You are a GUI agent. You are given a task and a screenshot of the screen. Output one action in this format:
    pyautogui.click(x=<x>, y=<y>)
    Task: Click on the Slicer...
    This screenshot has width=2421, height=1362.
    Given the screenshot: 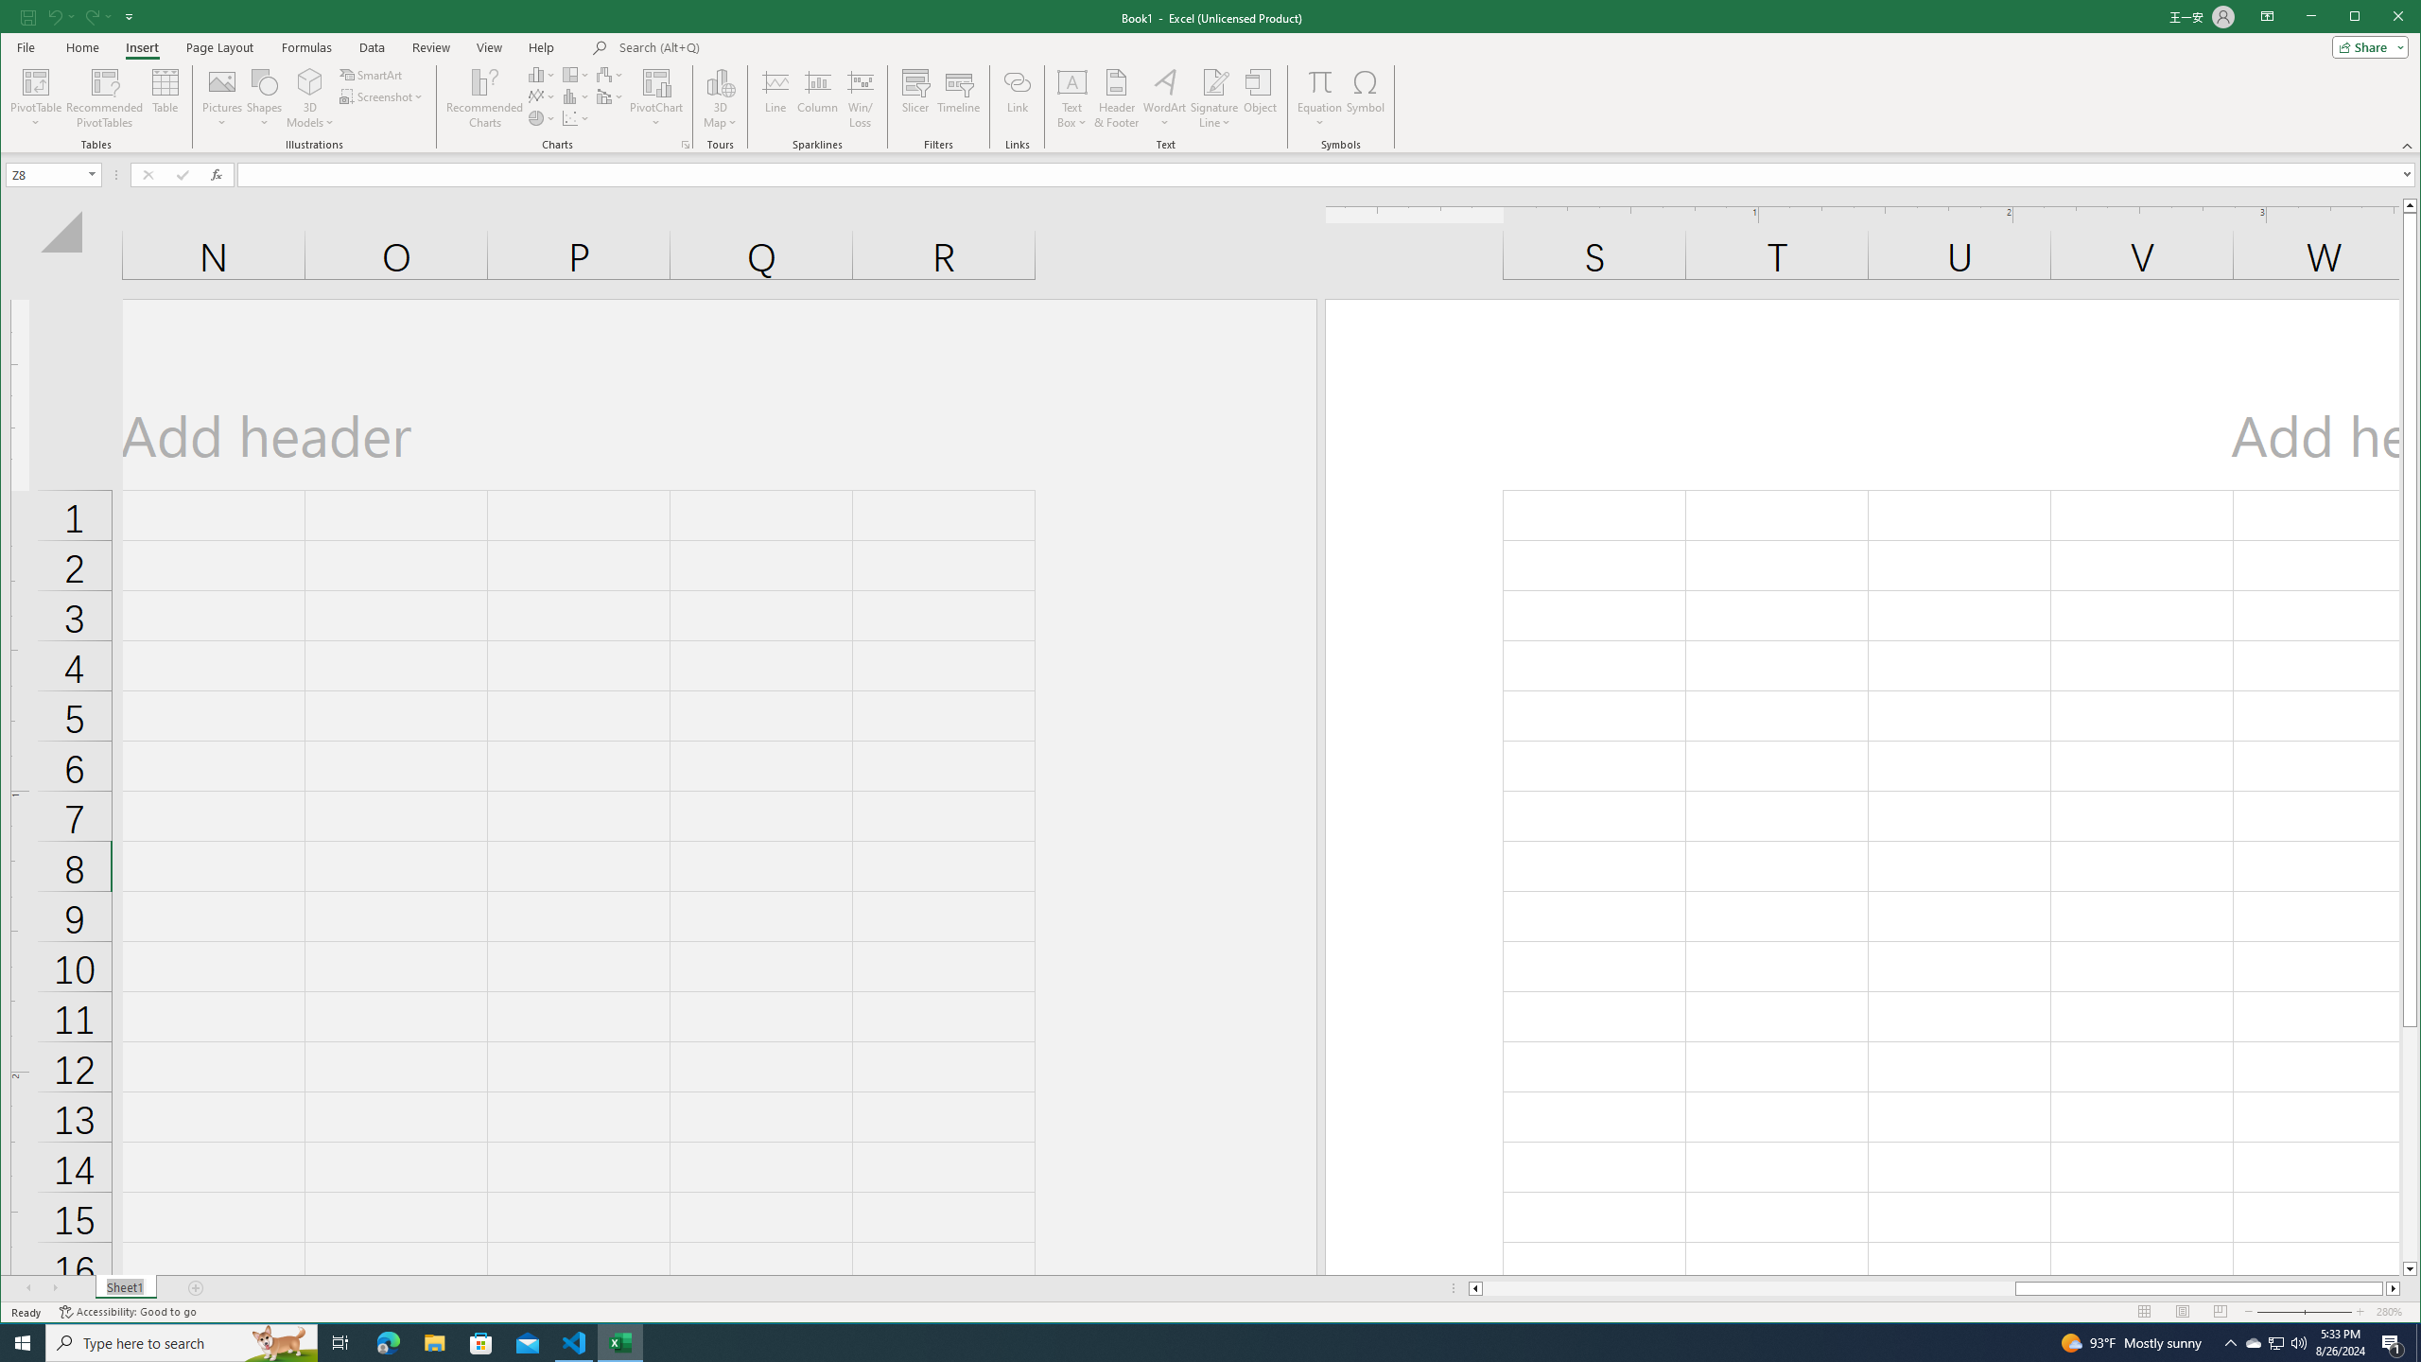 What is the action you would take?
    pyautogui.click(x=915, y=98)
    